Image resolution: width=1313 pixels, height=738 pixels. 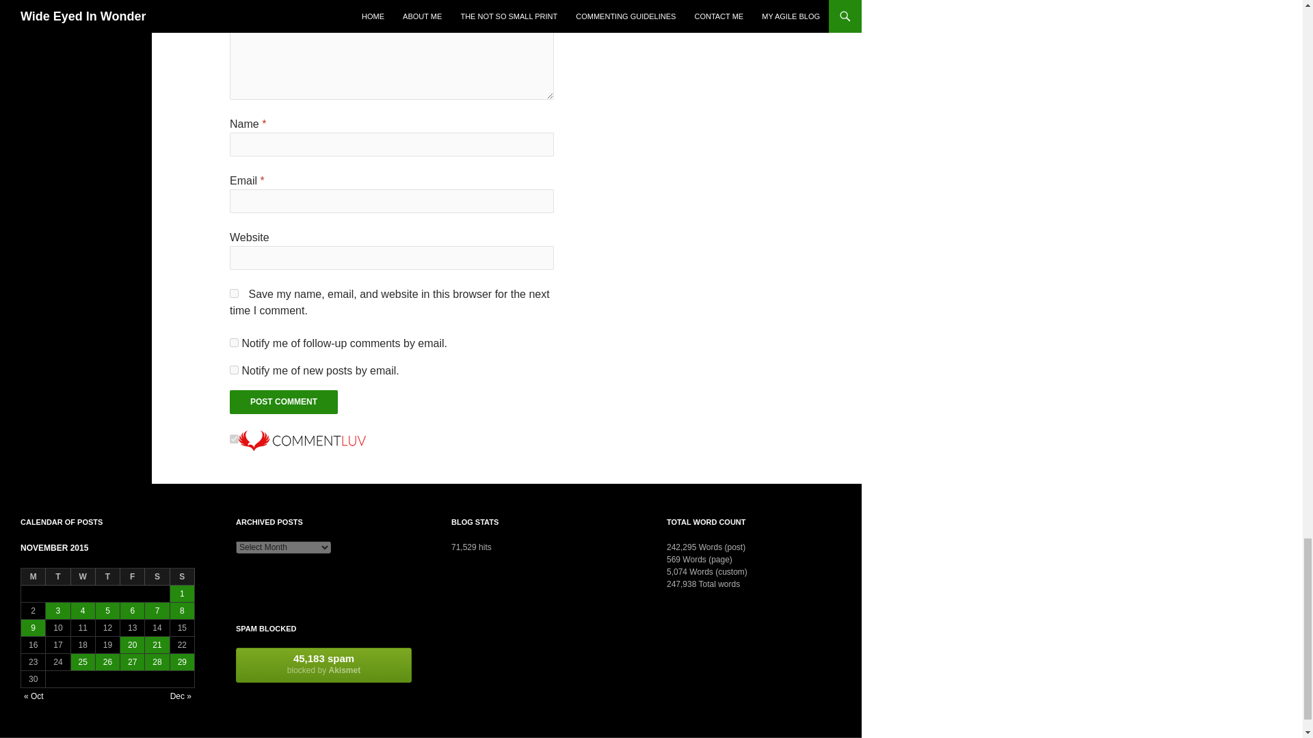 I want to click on Thursday, so click(x=108, y=577).